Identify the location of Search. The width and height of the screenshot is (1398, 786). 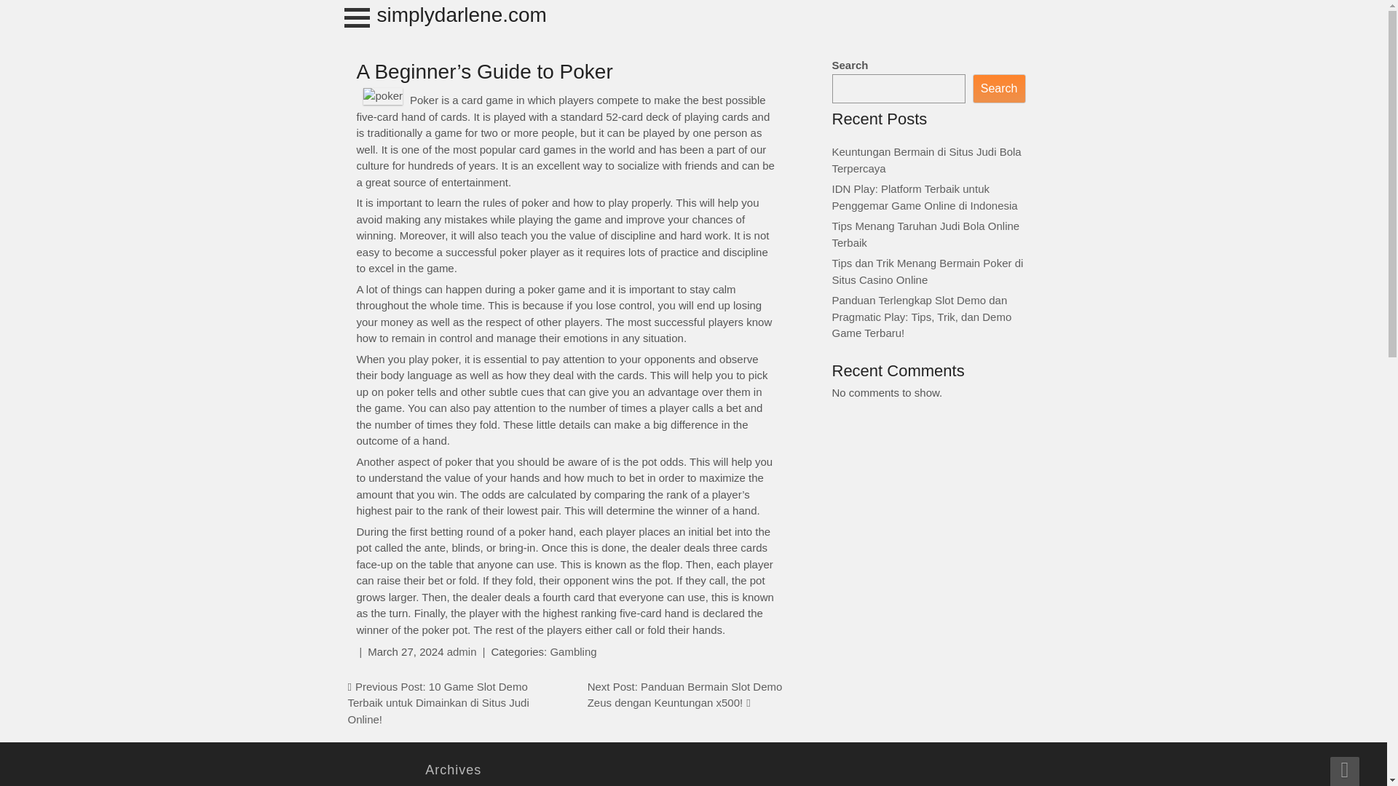
(999, 89).